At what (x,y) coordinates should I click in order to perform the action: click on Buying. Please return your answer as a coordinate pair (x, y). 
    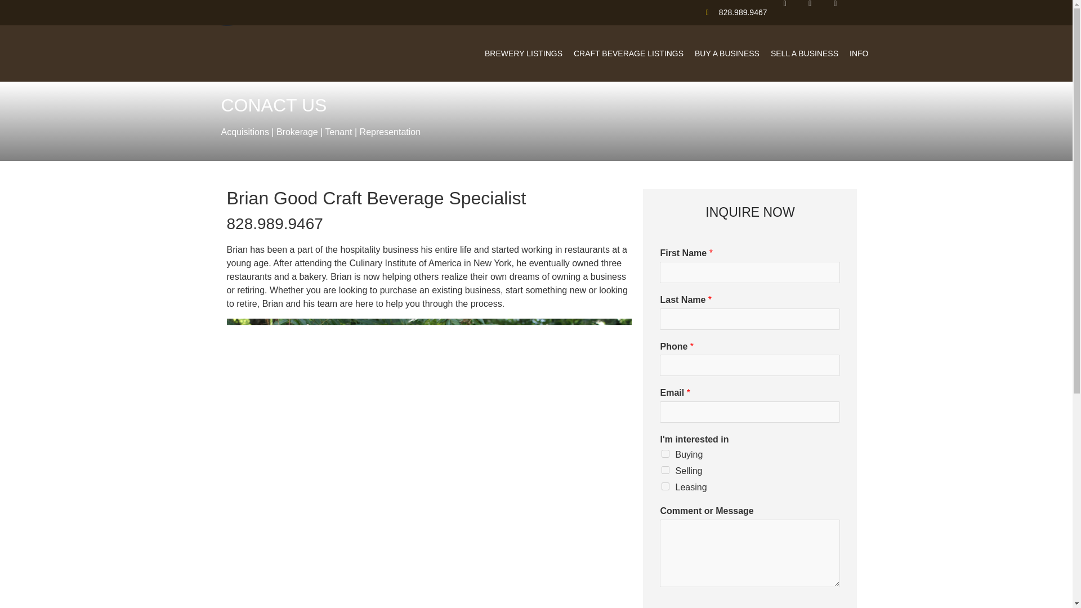
    Looking at the image, I should click on (665, 454).